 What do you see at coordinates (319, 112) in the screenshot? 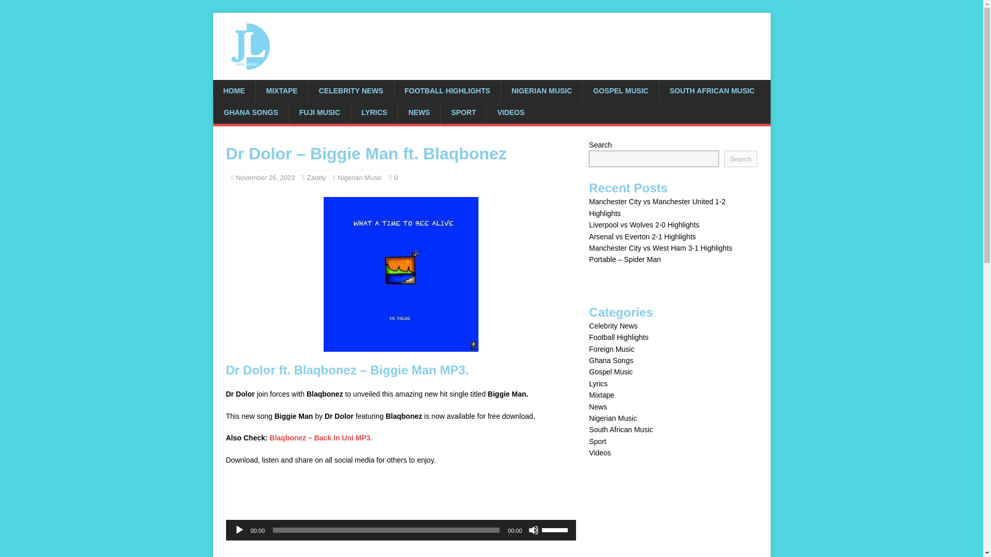
I see `FUJI MUSIC` at bounding box center [319, 112].